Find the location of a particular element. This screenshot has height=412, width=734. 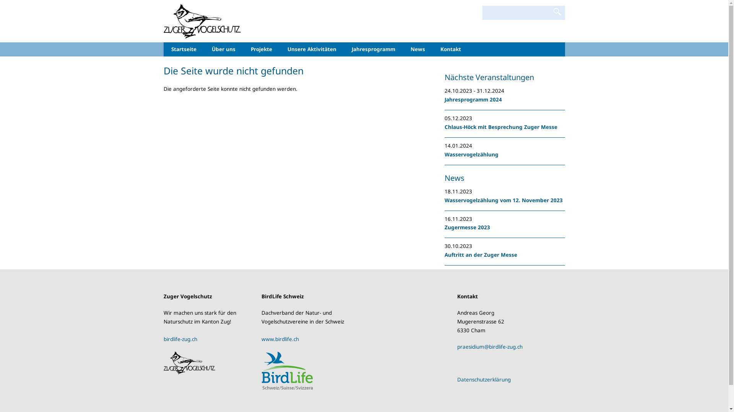

Zugermesse 2023 is located at coordinates (467, 227).